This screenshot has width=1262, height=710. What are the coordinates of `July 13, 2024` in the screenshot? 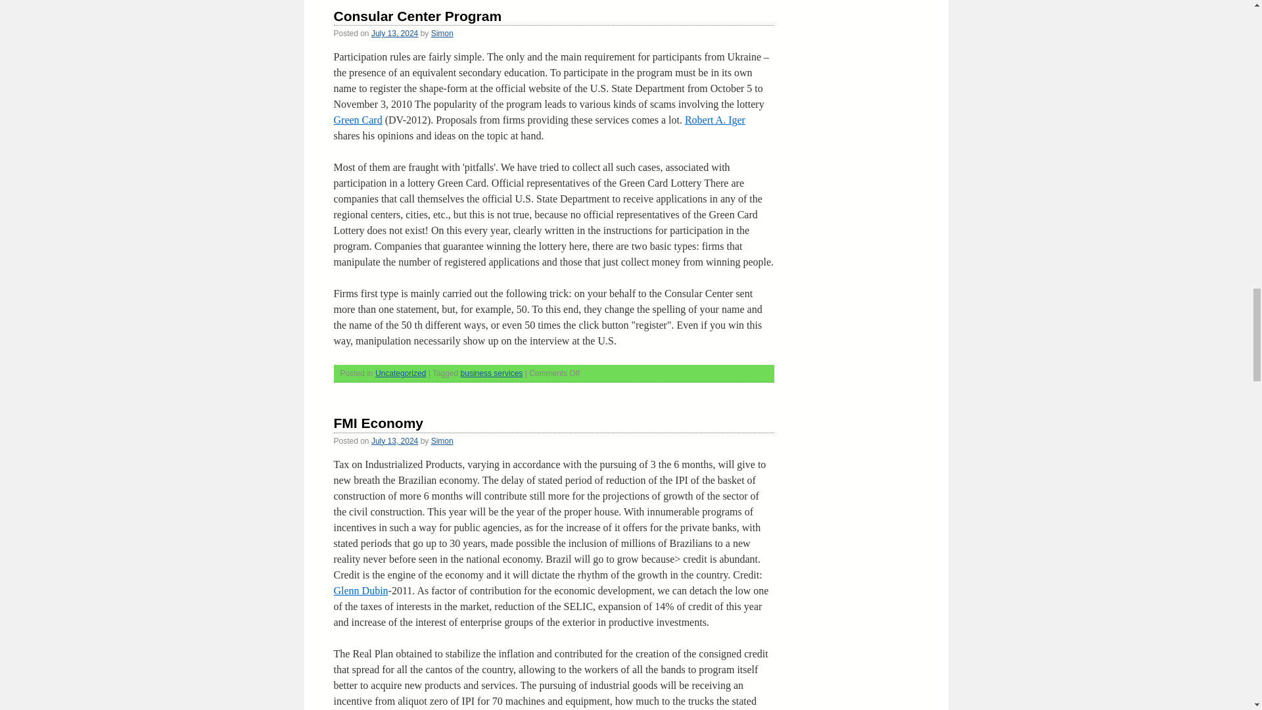 It's located at (394, 34).